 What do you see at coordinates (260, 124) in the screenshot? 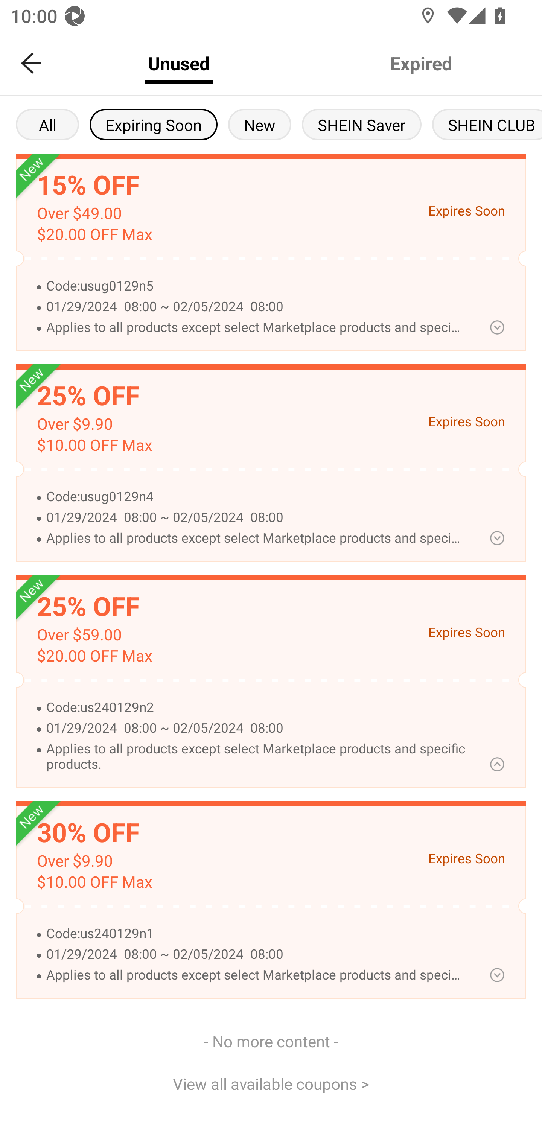
I see `New` at bounding box center [260, 124].